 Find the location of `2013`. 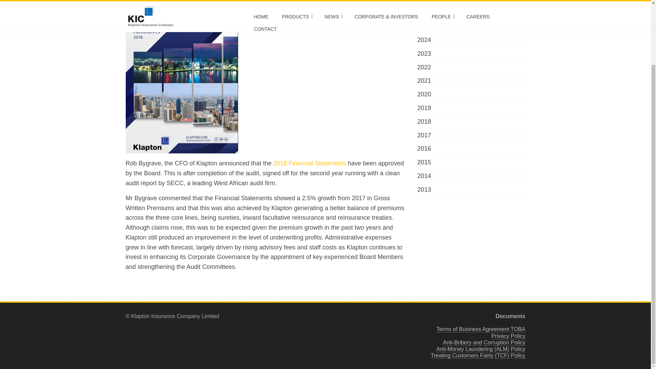

2013 is located at coordinates (424, 189).